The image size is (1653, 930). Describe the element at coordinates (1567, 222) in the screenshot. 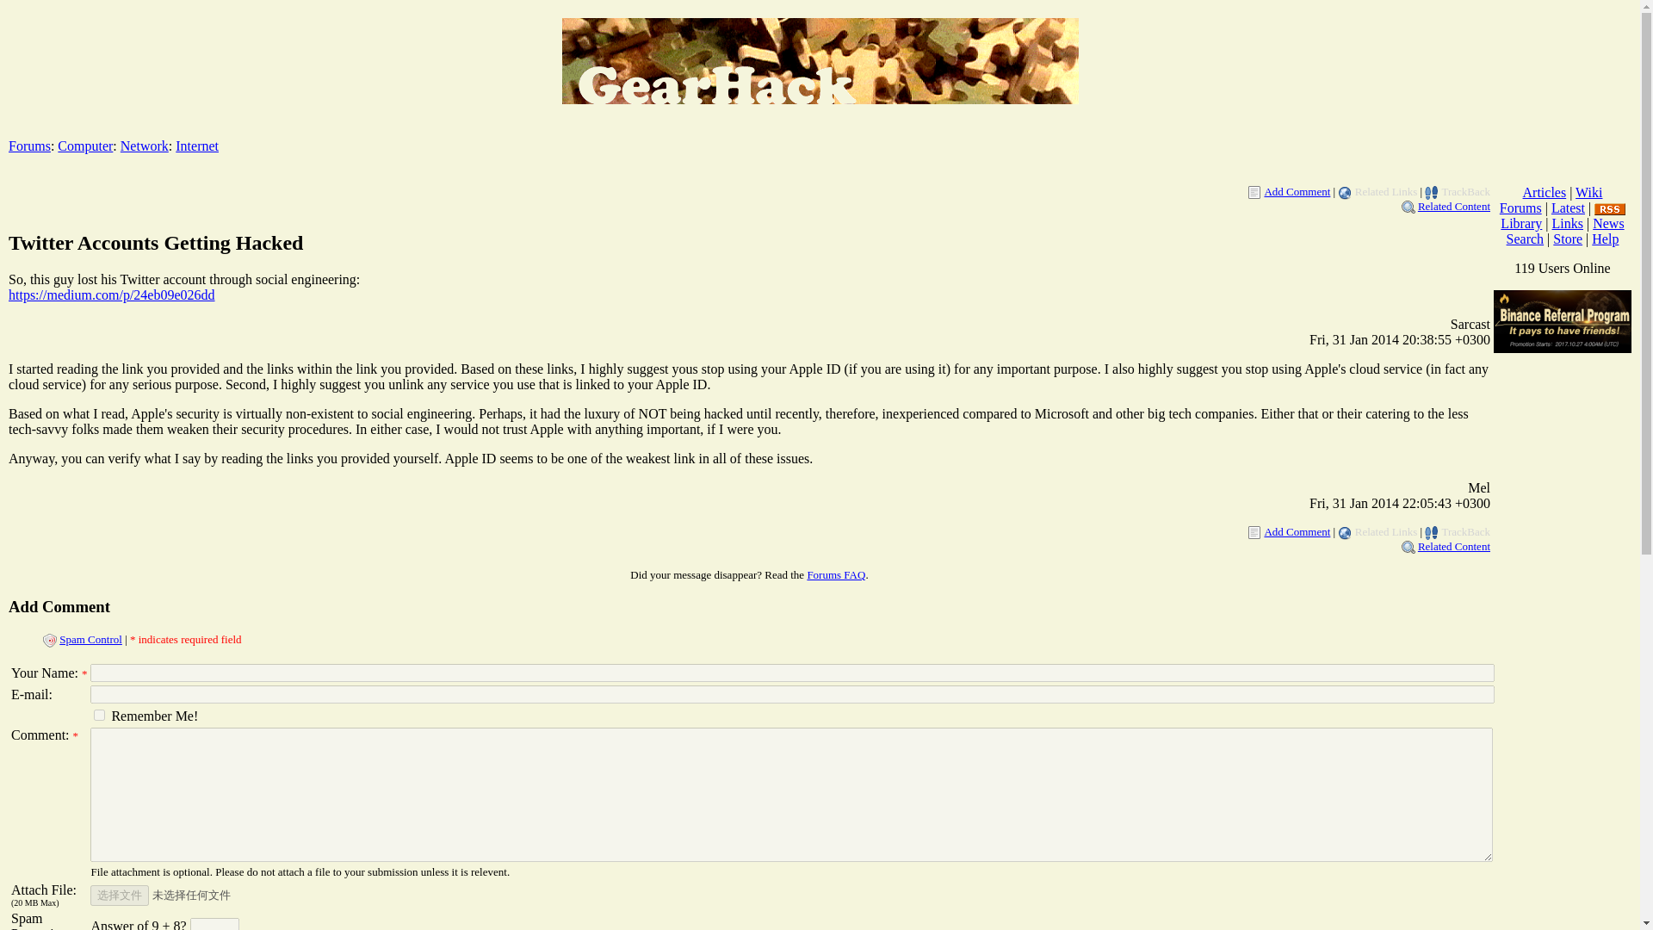

I see `Links` at that location.